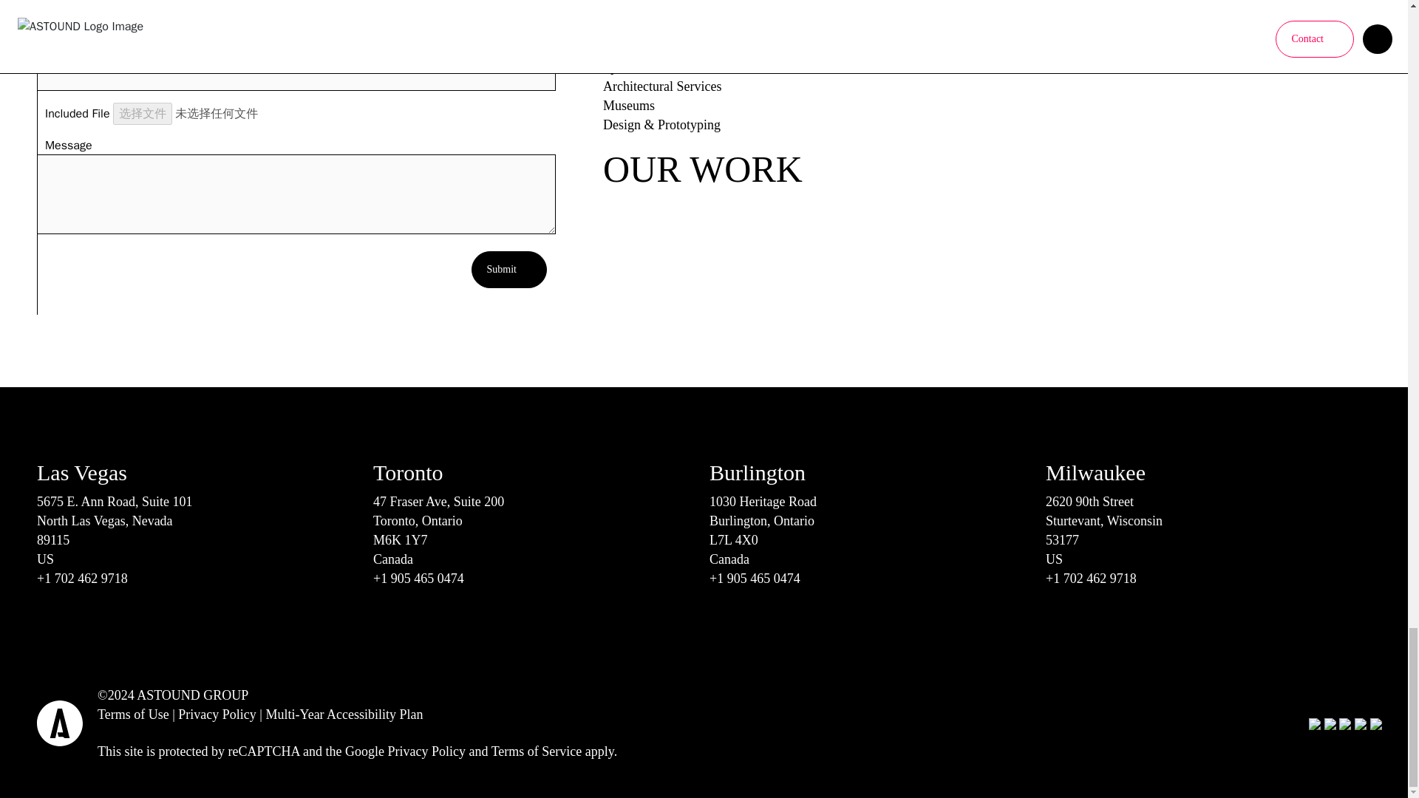 The height and width of the screenshot is (798, 1419). Describe the element at coordinates (628, 105) in the screenshot. I see `Museums` at that location.